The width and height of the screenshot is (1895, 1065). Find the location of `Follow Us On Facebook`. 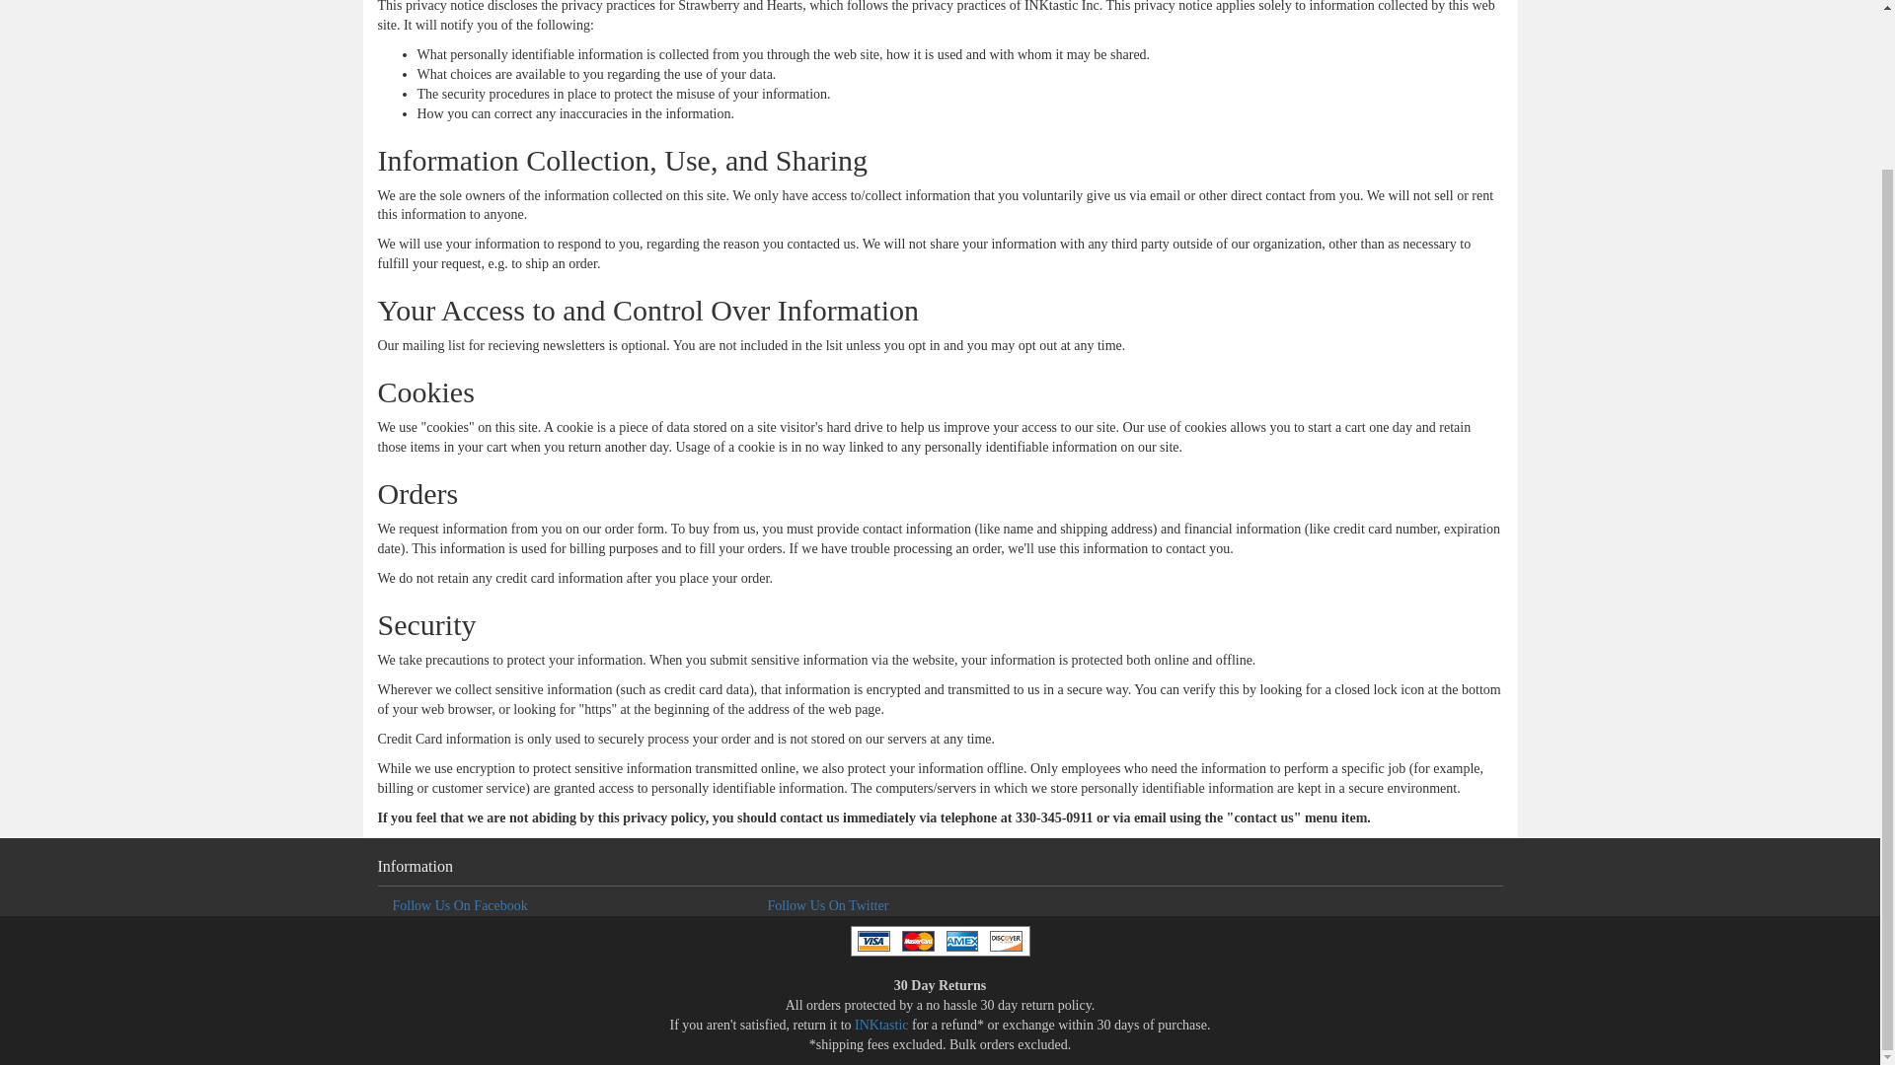

Follow Us On Facebook is located at coordinates (460, 905).